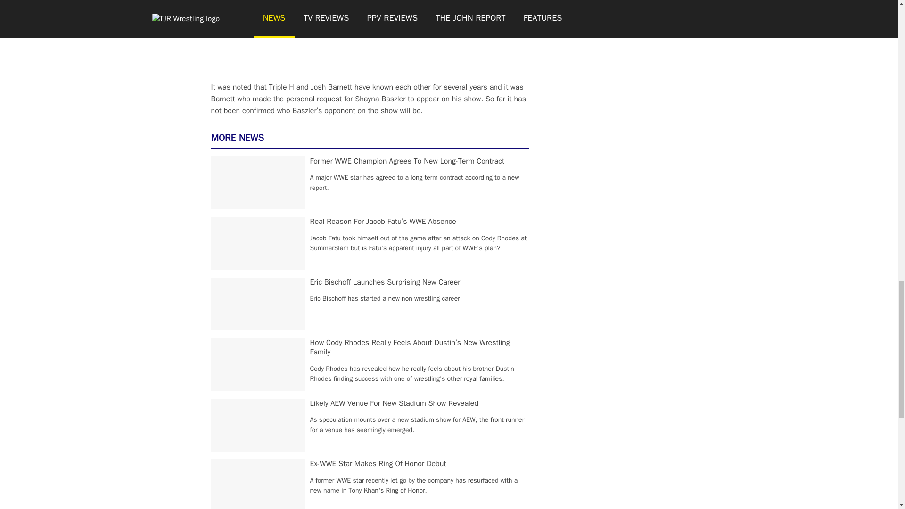 The height and width of the screenshot is (509, 905). I want to click on Former WWE Champion Agrees To New Long-Term Contract, so click(407, 161).